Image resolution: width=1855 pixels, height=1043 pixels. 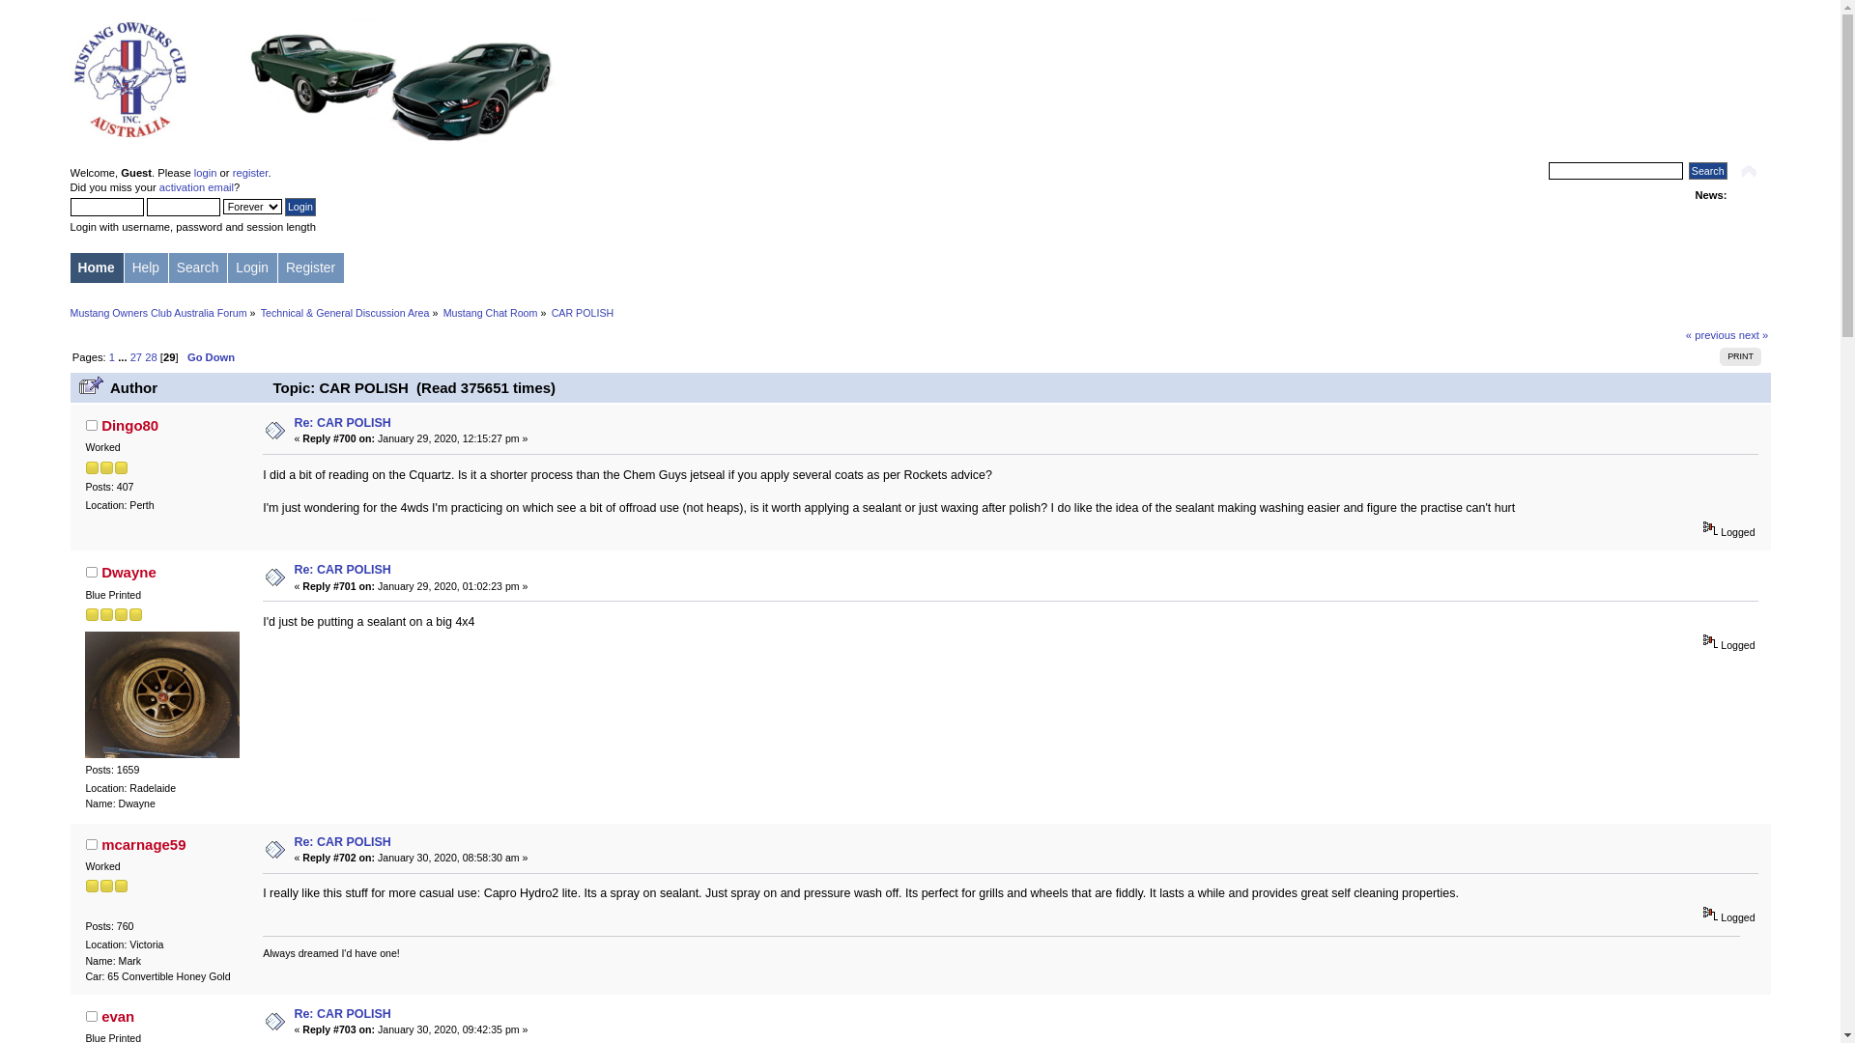 I want to click on 27, so click(x=136, y=357).